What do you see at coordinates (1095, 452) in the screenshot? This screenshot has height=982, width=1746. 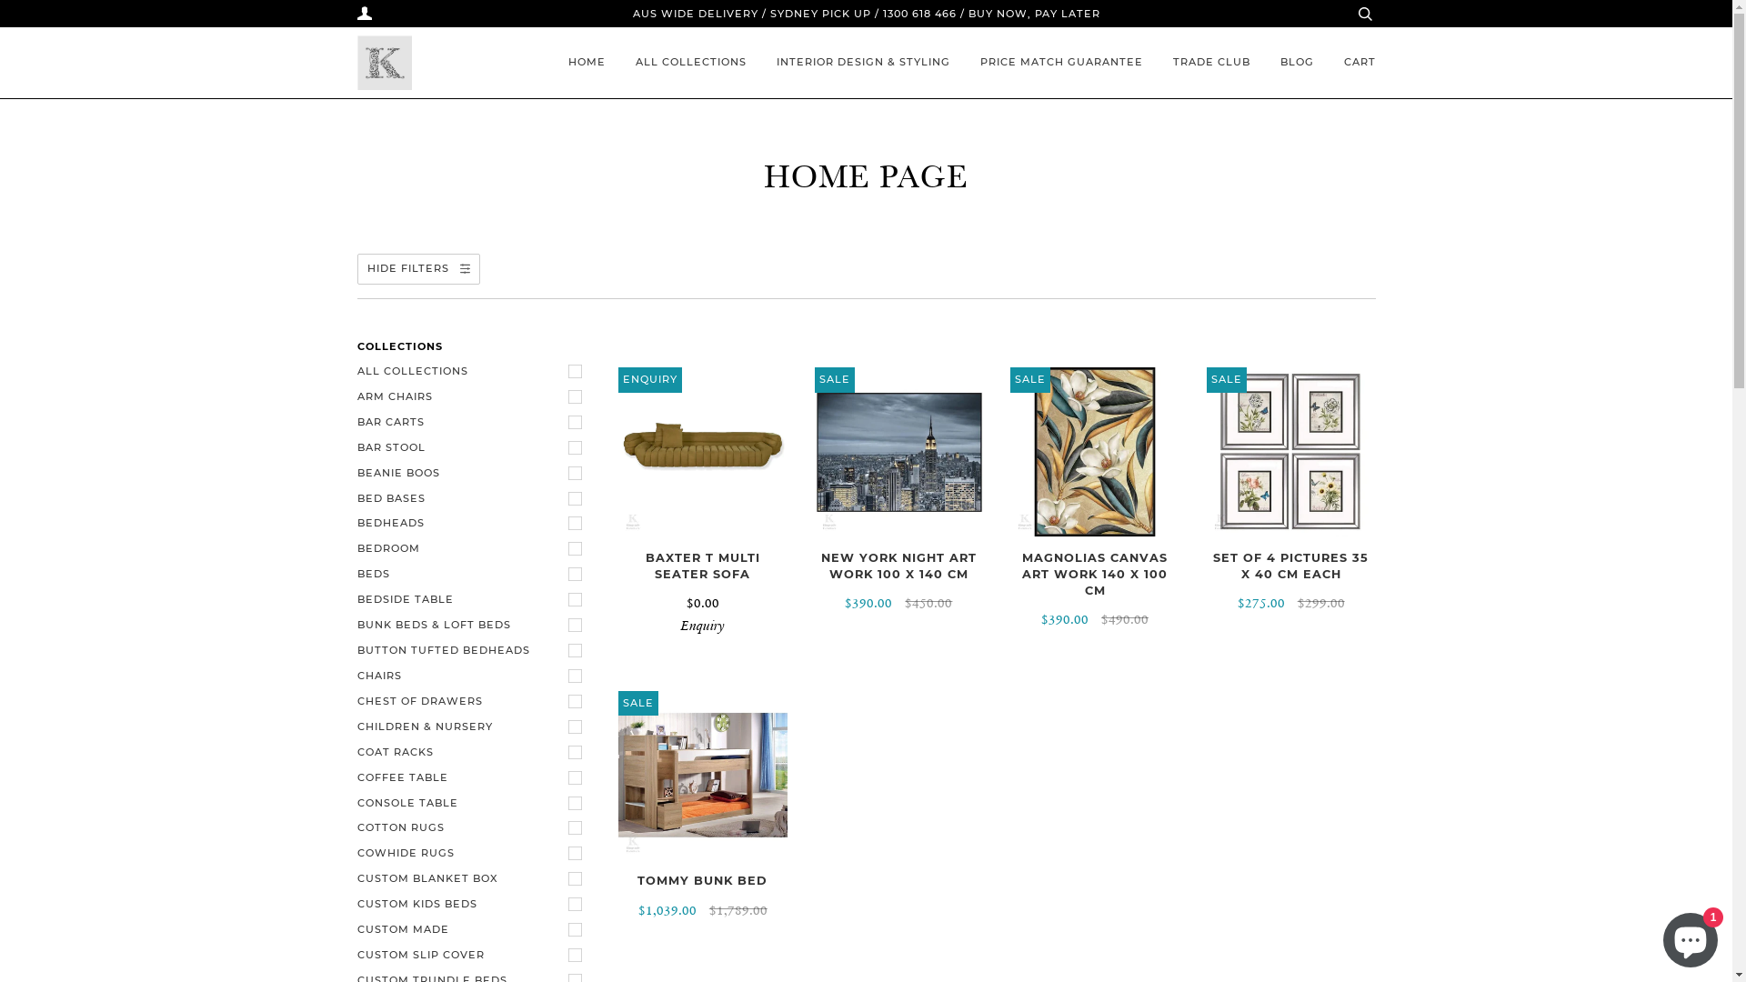 I see `SALE` at bounding box center [1095, 452].